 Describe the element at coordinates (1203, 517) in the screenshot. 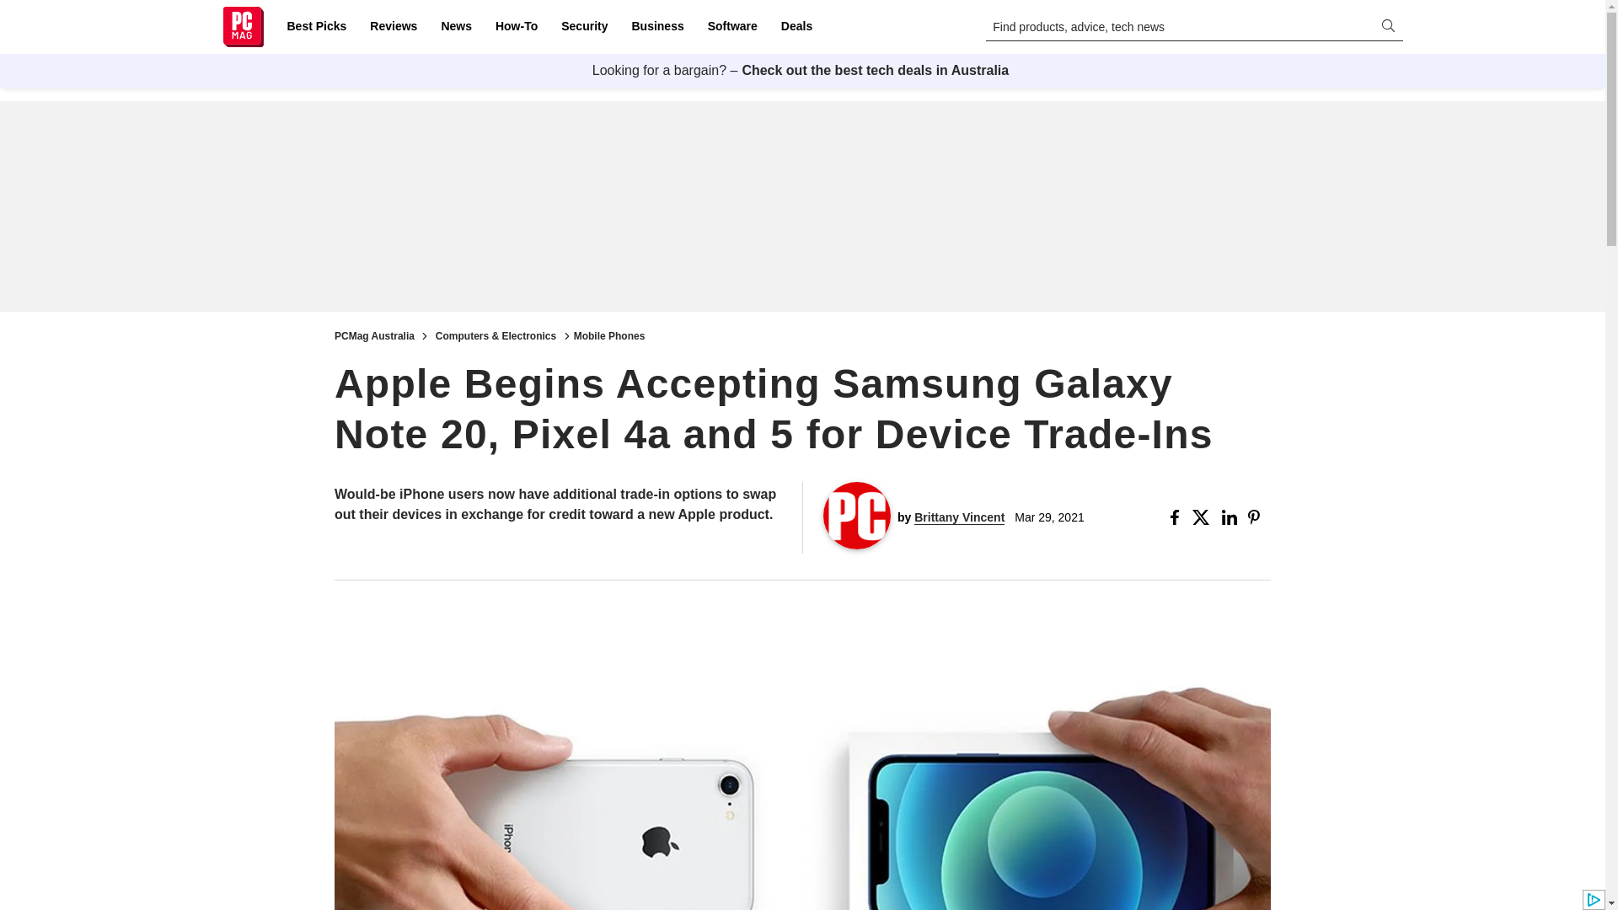

I see `Share this Story on X` at that location.